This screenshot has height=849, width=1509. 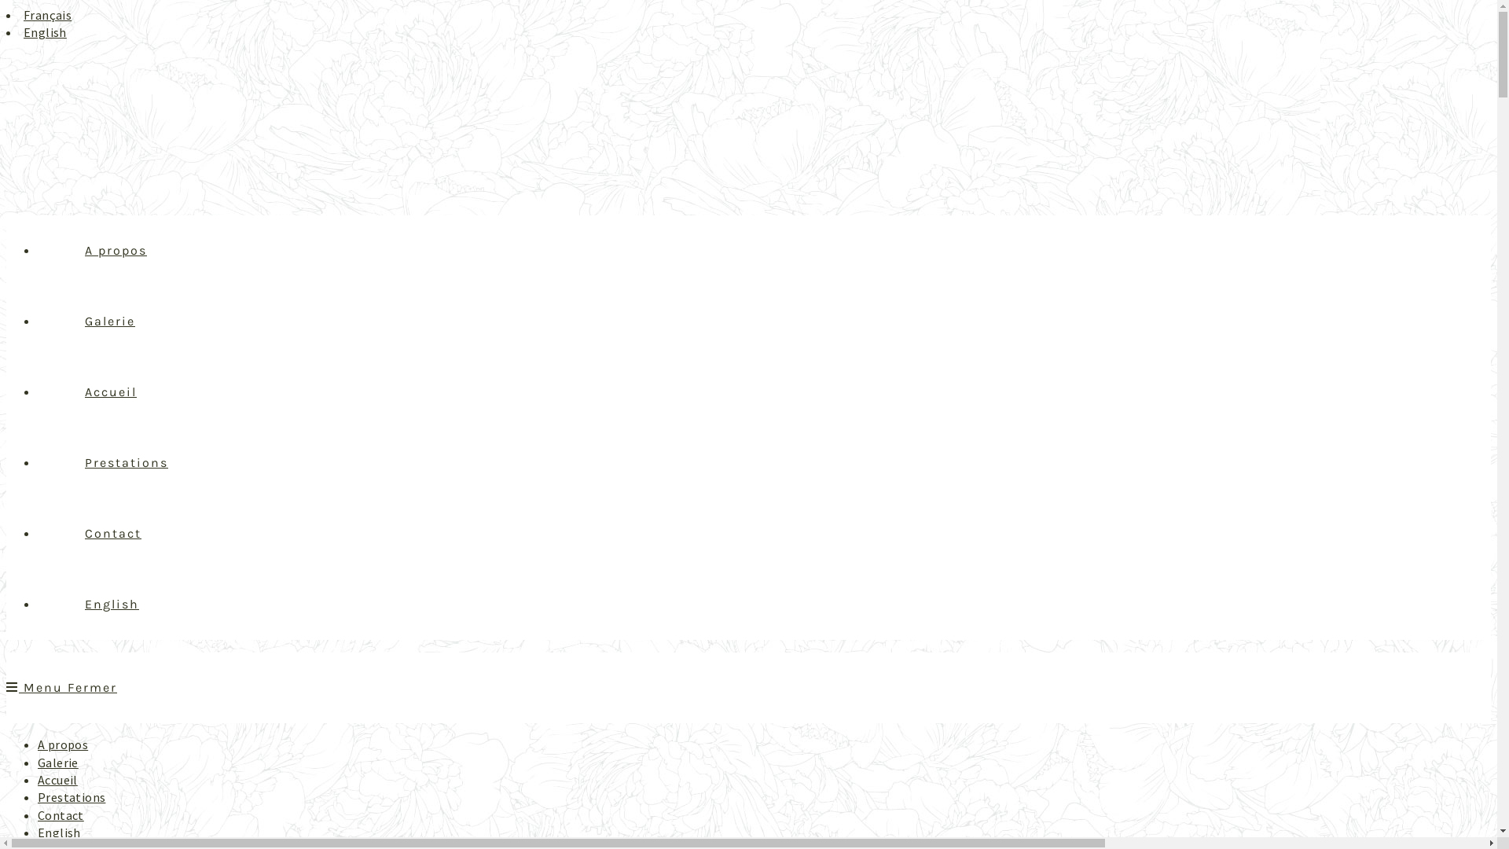 What do you see at coordinates (127, 462) in the screenshot?
I see `Prestations` at bounding box center [127, 462].